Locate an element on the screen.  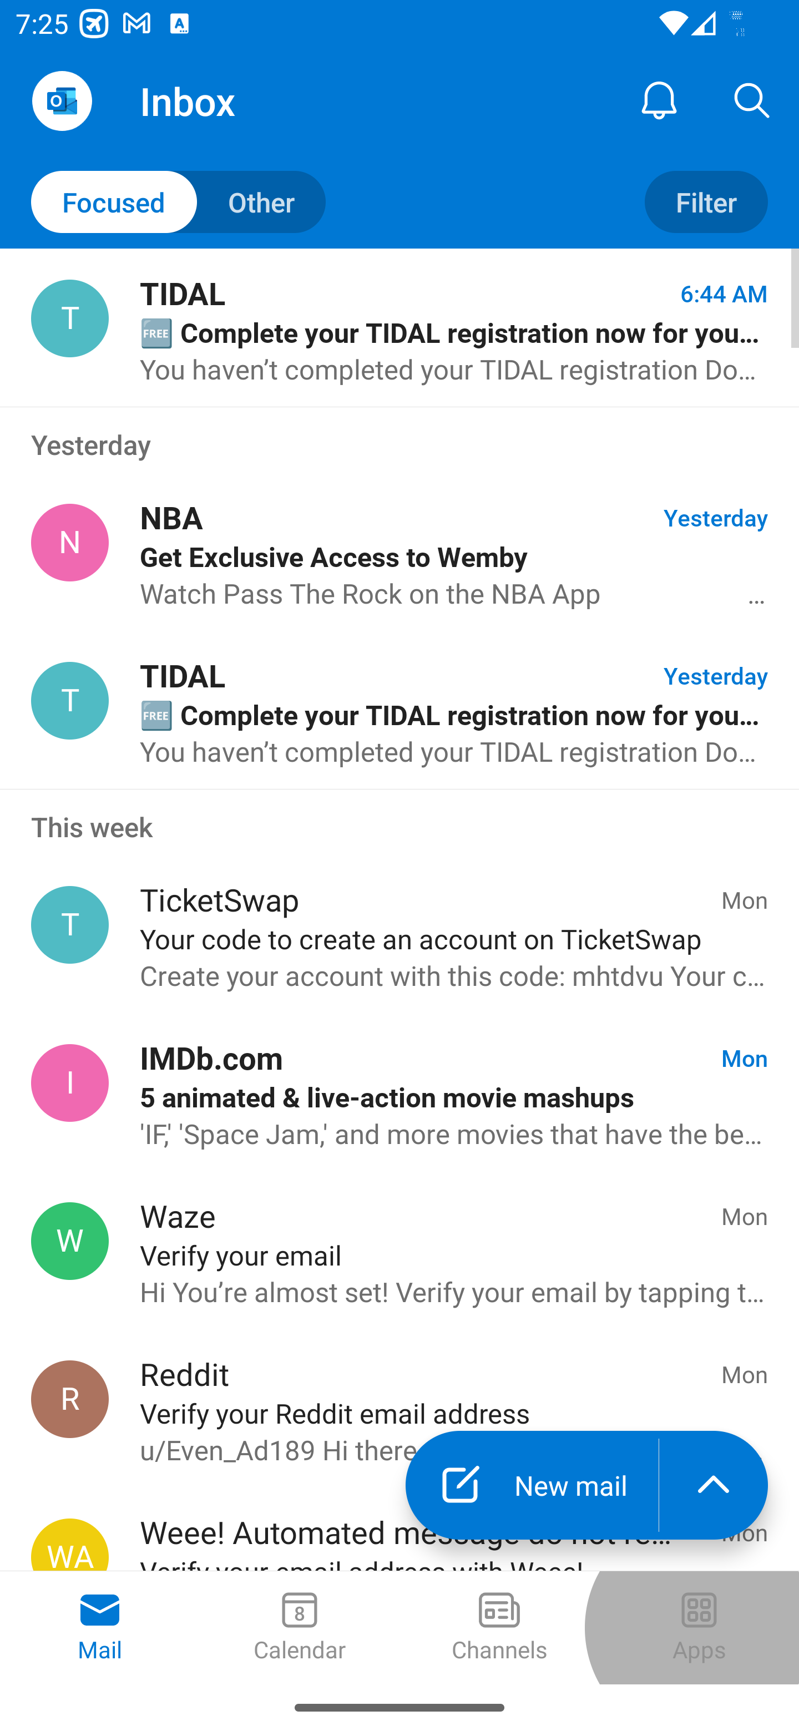
Apps is located at coordinates (699, 1628).